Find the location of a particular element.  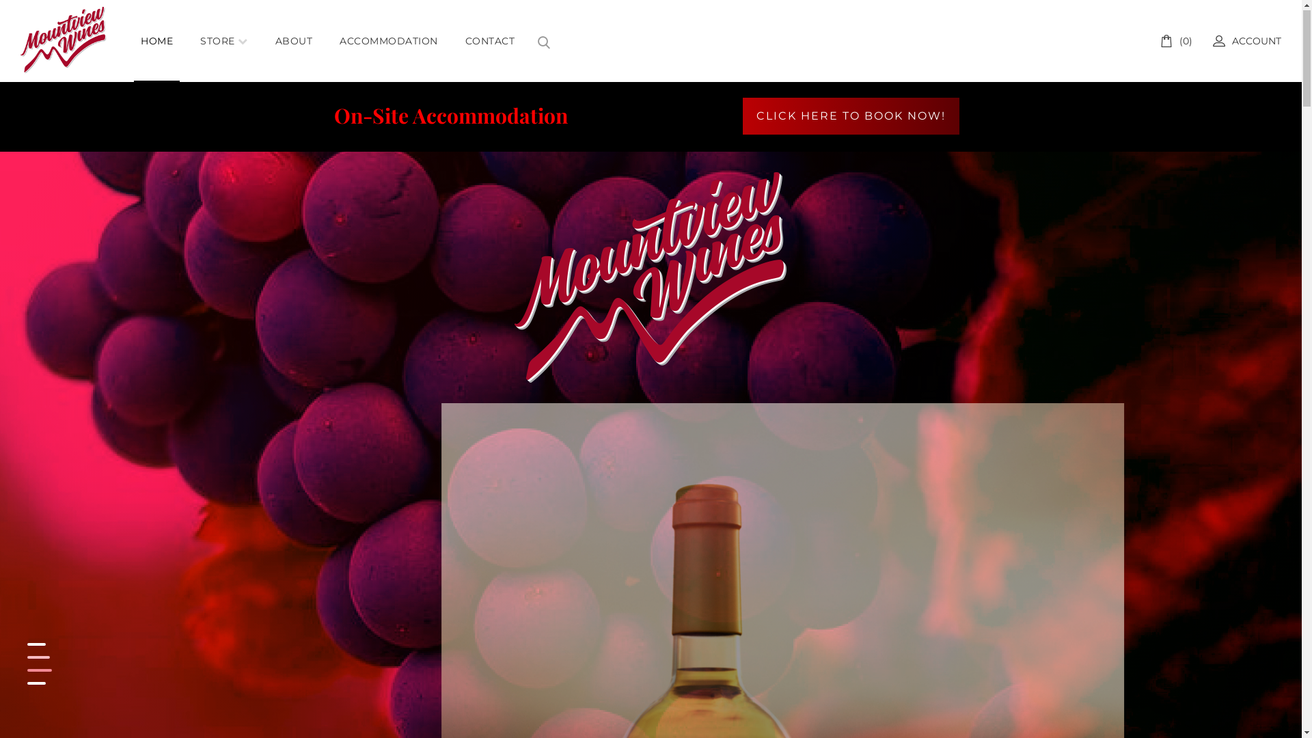

STORE is located at coordinates (224, 42).